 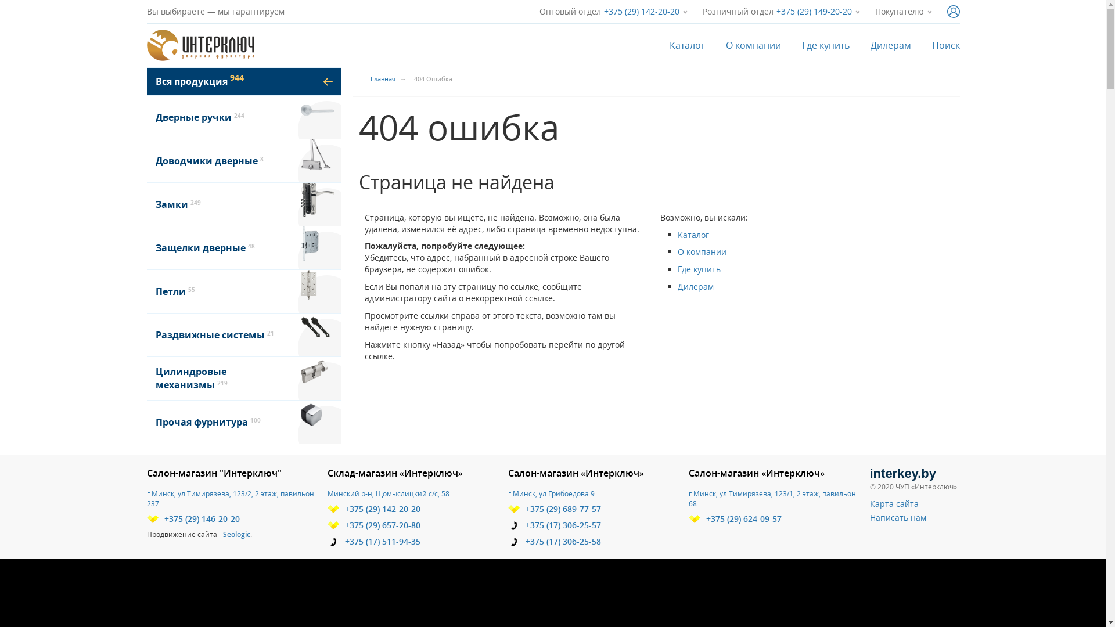 I want to click on +375 (17) 306-25-57, so click(x=555, y=525).